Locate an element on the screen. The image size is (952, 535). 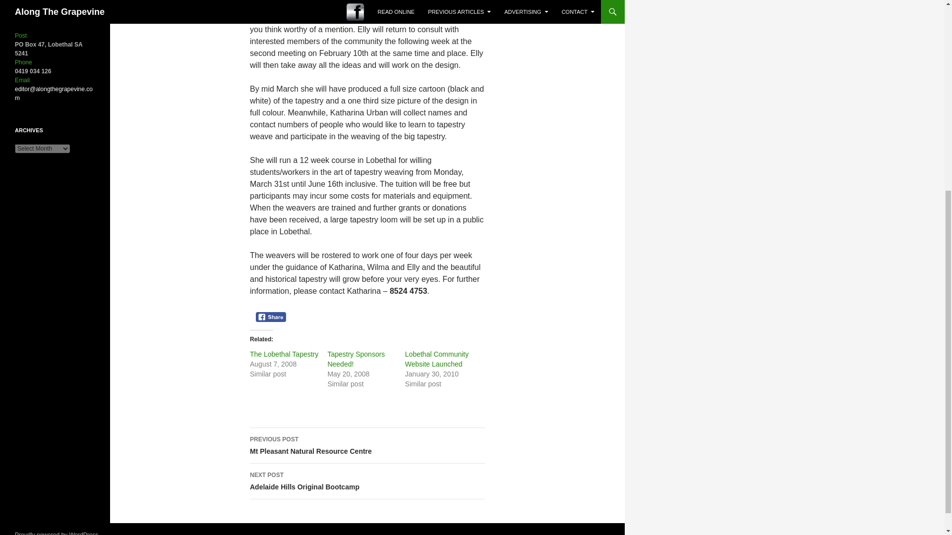
Lobethal Community Website Launched is located at coordinates (284, 354).